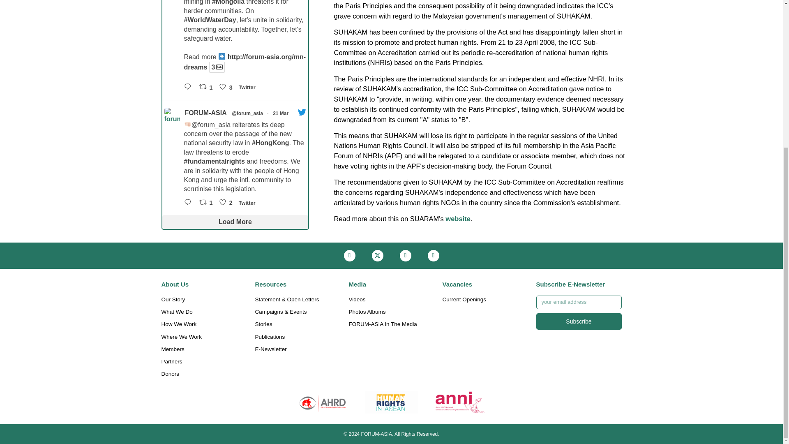  What do you see at coordinates (391, 402) in the screenshot?
I see `Default Title` at bounding box center [391, 402].